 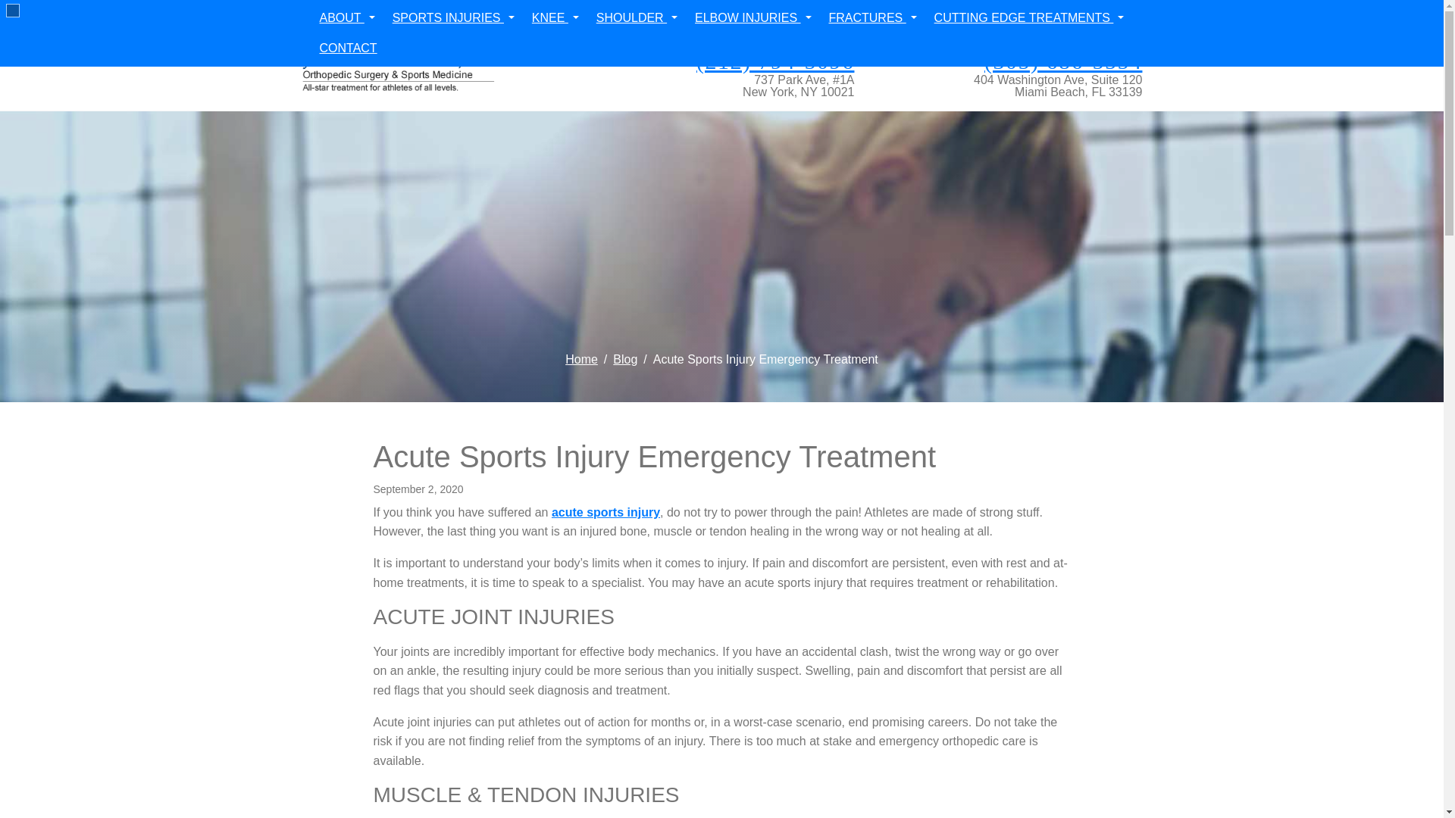 What do you see at coordinates (24, 11) in the screenshot?
I see `SKIP TO MAIN CONTENT` at bounding box center [24, 11].